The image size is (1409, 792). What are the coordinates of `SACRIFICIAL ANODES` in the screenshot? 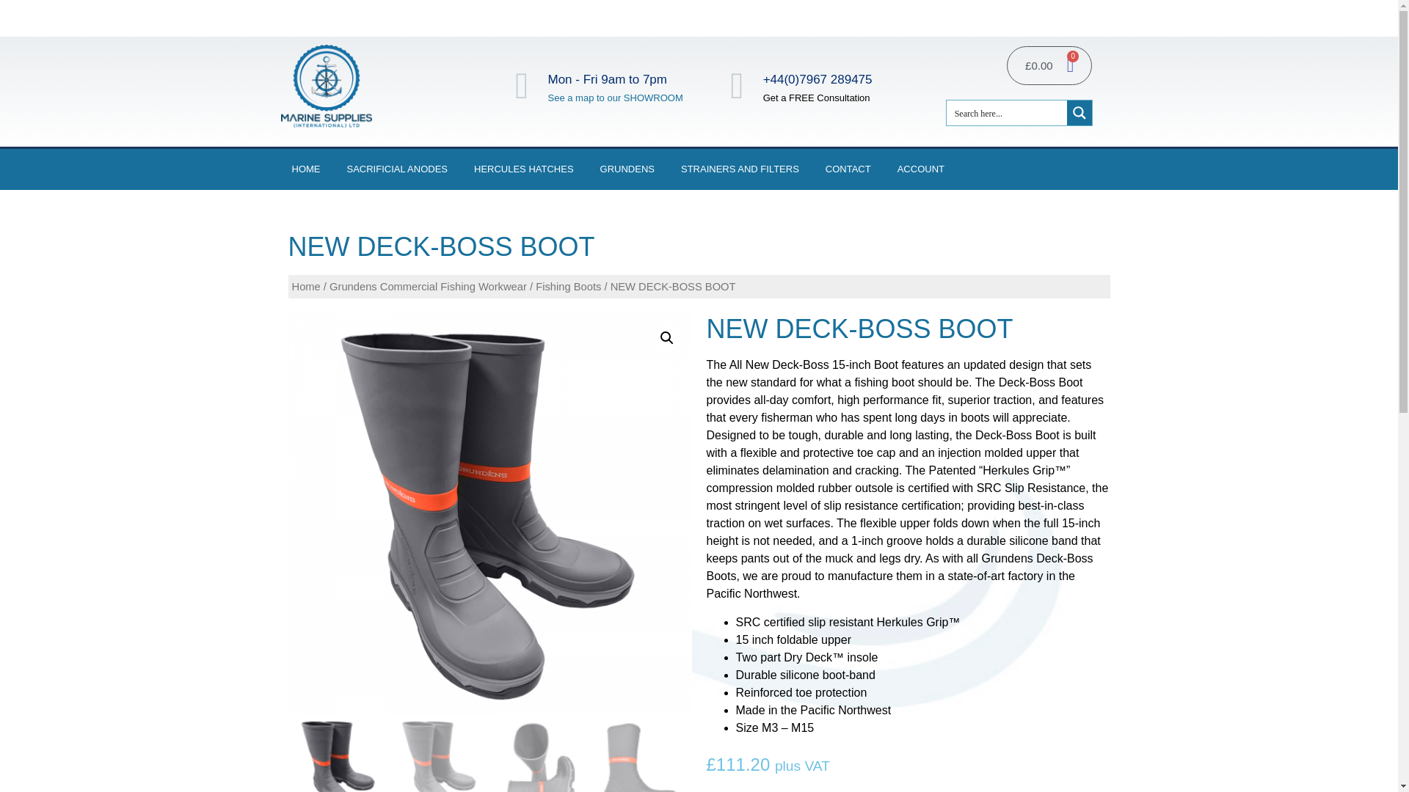 It's located at (398, 169).